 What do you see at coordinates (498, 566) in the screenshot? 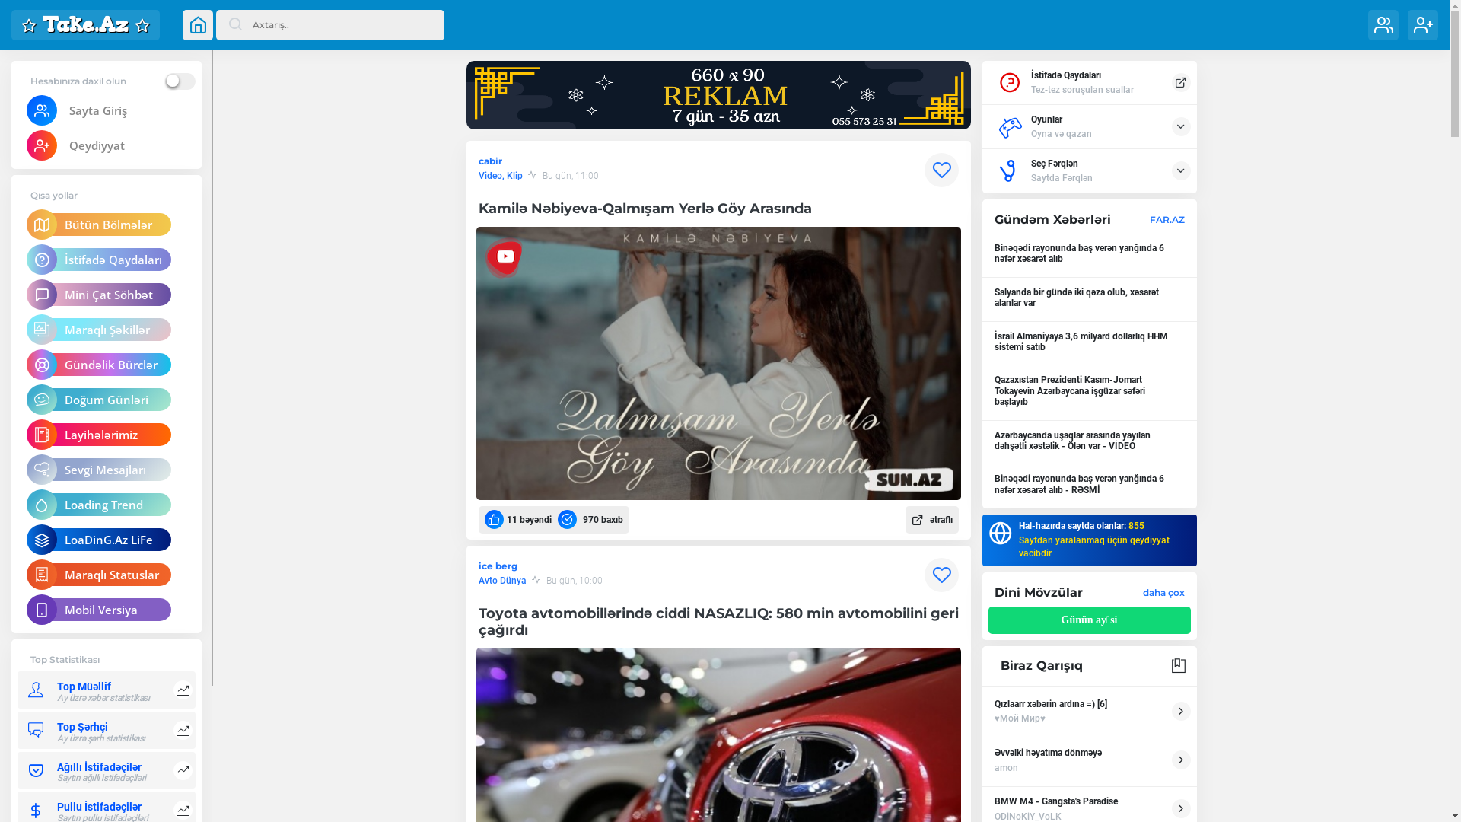
I see `ice berg` at bounding box center [498, 566].